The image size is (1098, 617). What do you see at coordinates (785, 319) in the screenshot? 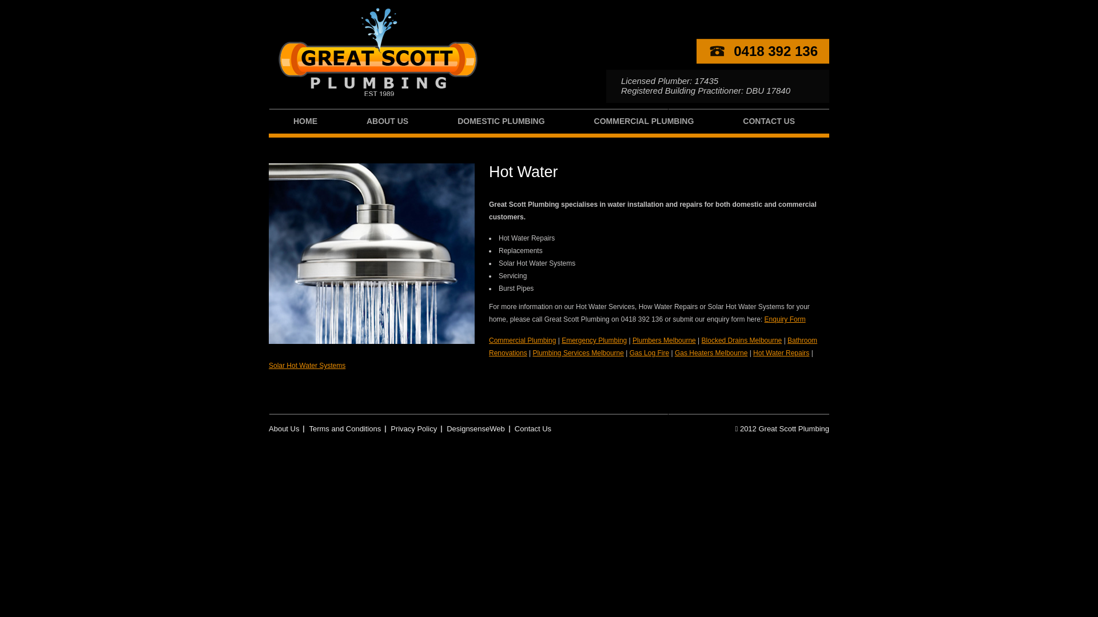
I see `Enquiry Form` at bounding box center [785, 319].